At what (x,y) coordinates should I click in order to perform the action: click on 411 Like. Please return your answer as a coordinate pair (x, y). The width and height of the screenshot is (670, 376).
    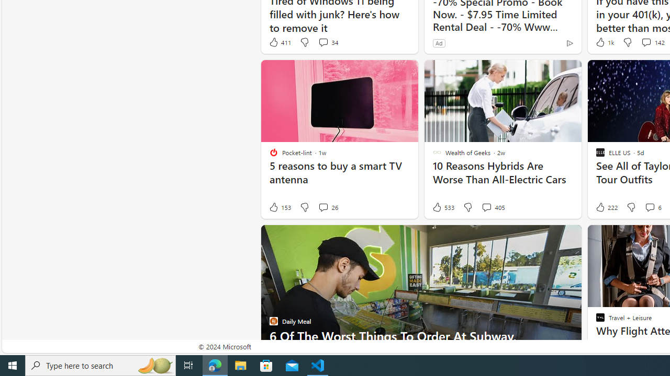
    Looking at the image, I should click on (280, 42).